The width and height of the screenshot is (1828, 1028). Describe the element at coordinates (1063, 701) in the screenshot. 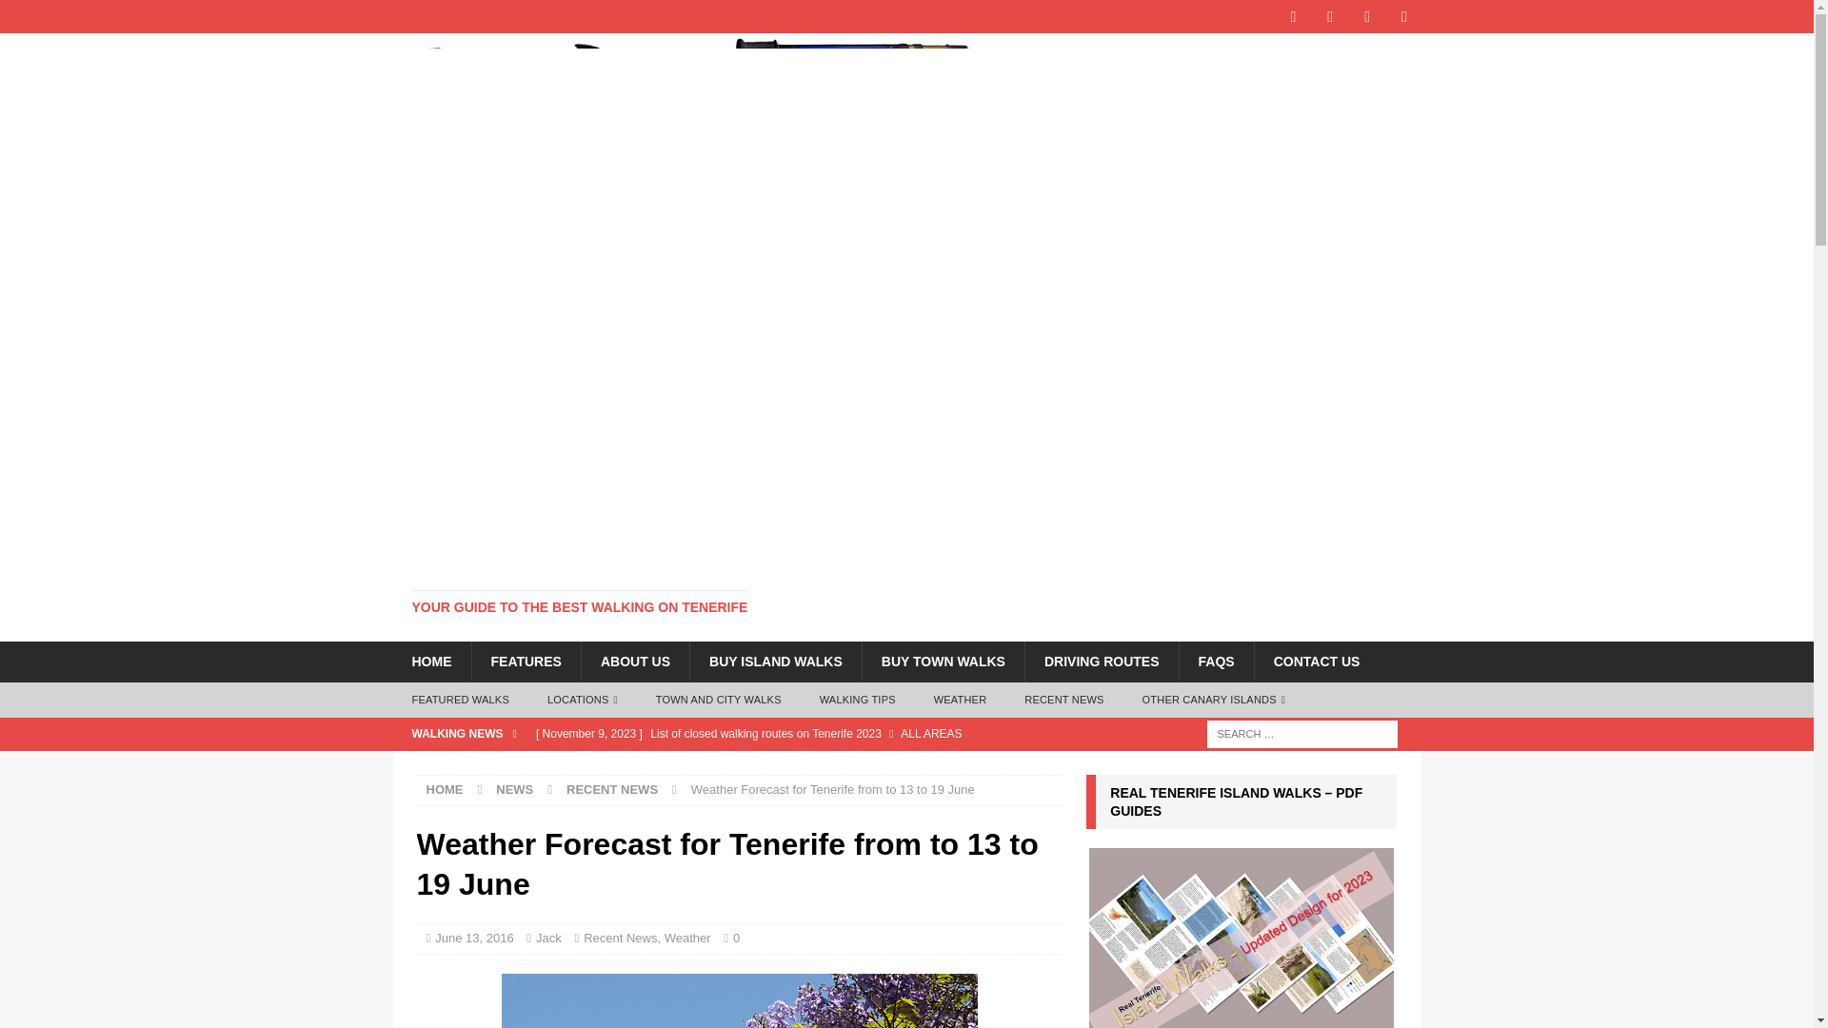

I see `RECENT NEWS` at that location.